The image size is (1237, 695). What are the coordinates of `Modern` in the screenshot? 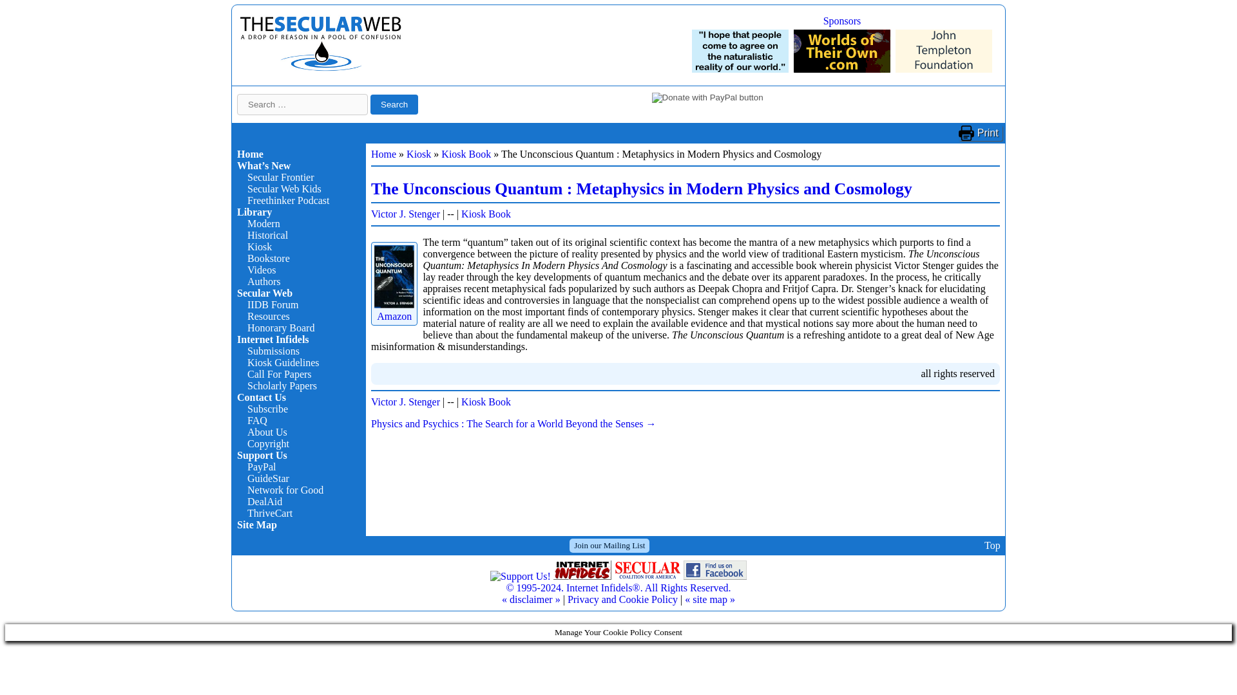 It's located at (264, 224).